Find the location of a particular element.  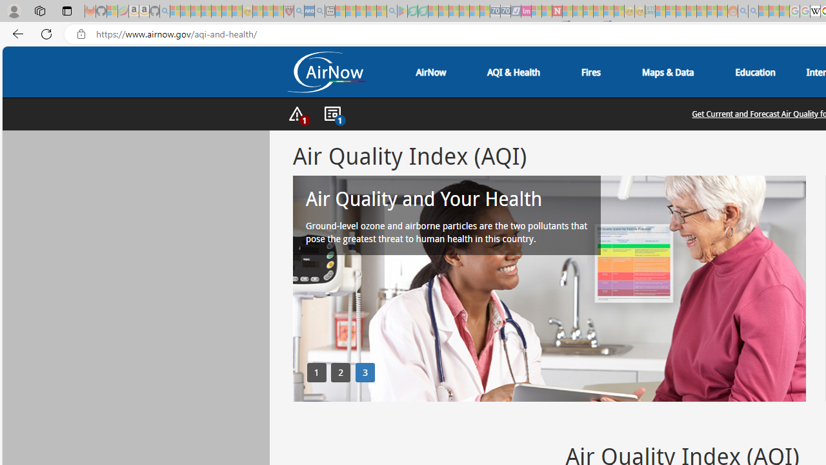

Local - MSN - Sleeping is located at coordinates (278, 12).